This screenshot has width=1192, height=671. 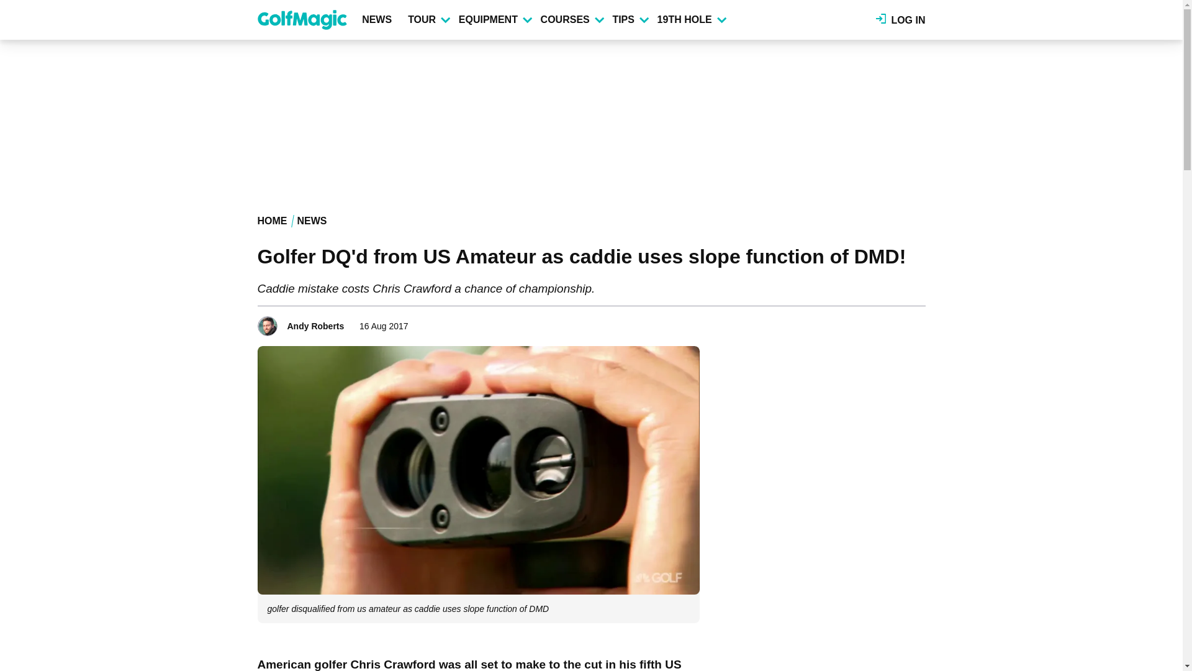 I want to click on Share to Facebook, so click(x=864, y=322).